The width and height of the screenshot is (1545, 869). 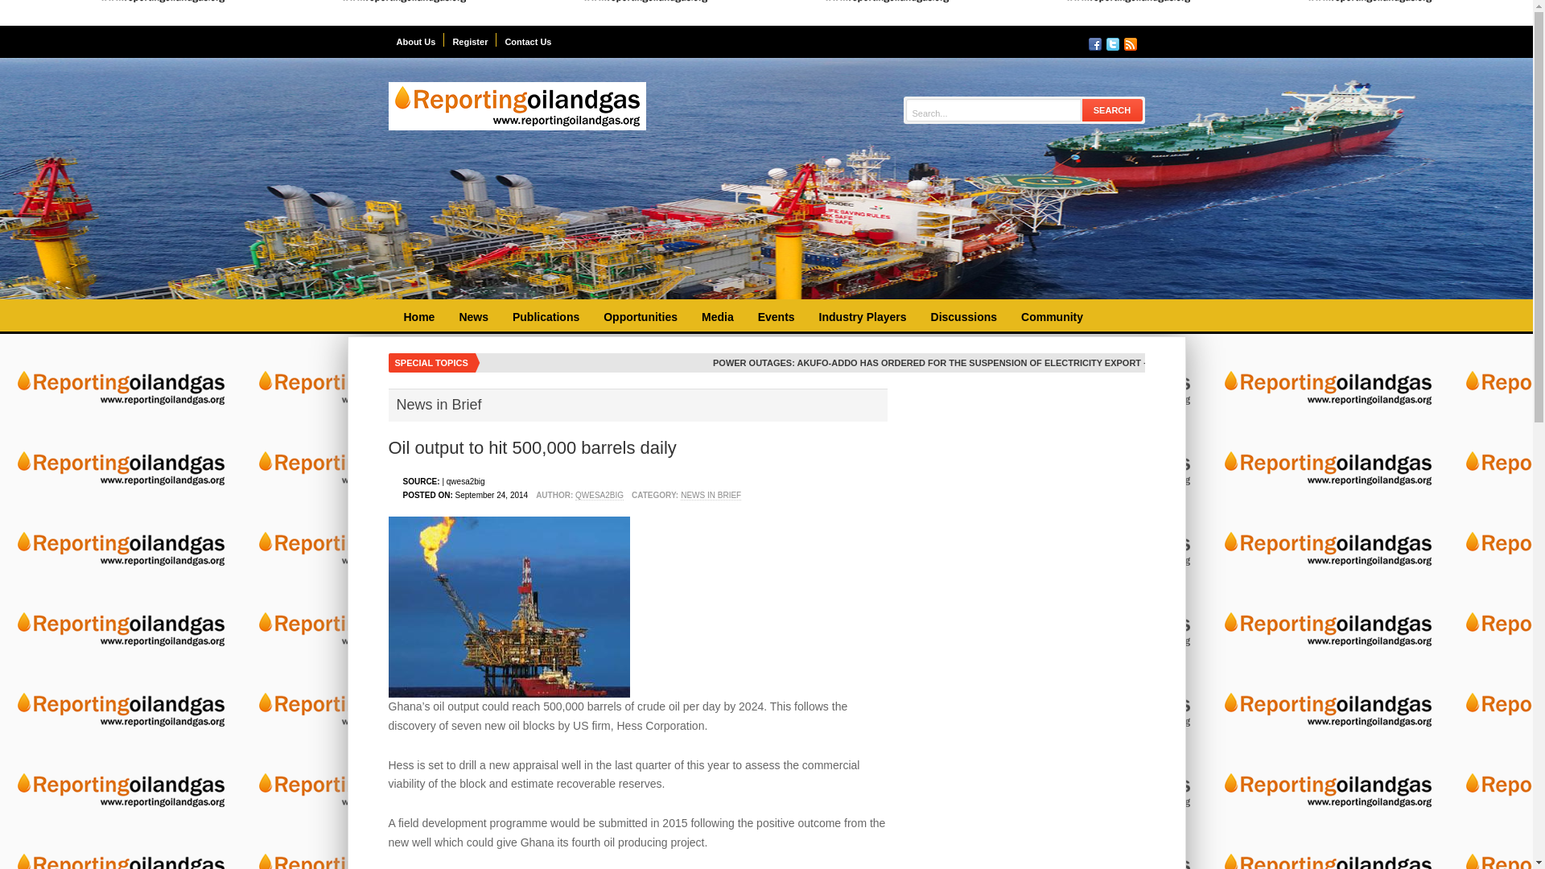 What do you see at coordinates (1112, 109) in the screenshot?
I see `Search` at bounding box center [1112, 109].